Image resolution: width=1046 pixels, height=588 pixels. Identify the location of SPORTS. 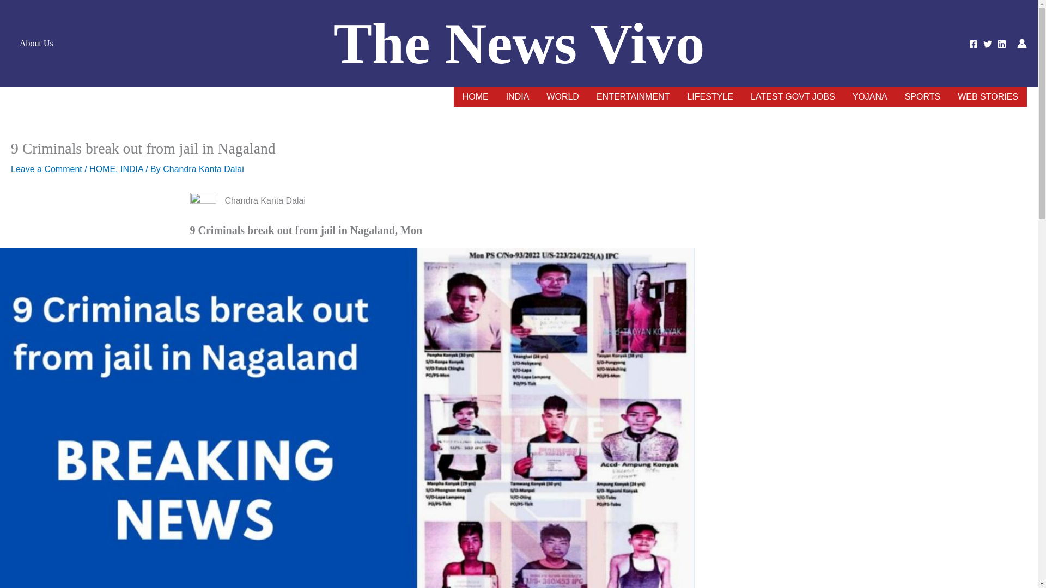
(923, 96).